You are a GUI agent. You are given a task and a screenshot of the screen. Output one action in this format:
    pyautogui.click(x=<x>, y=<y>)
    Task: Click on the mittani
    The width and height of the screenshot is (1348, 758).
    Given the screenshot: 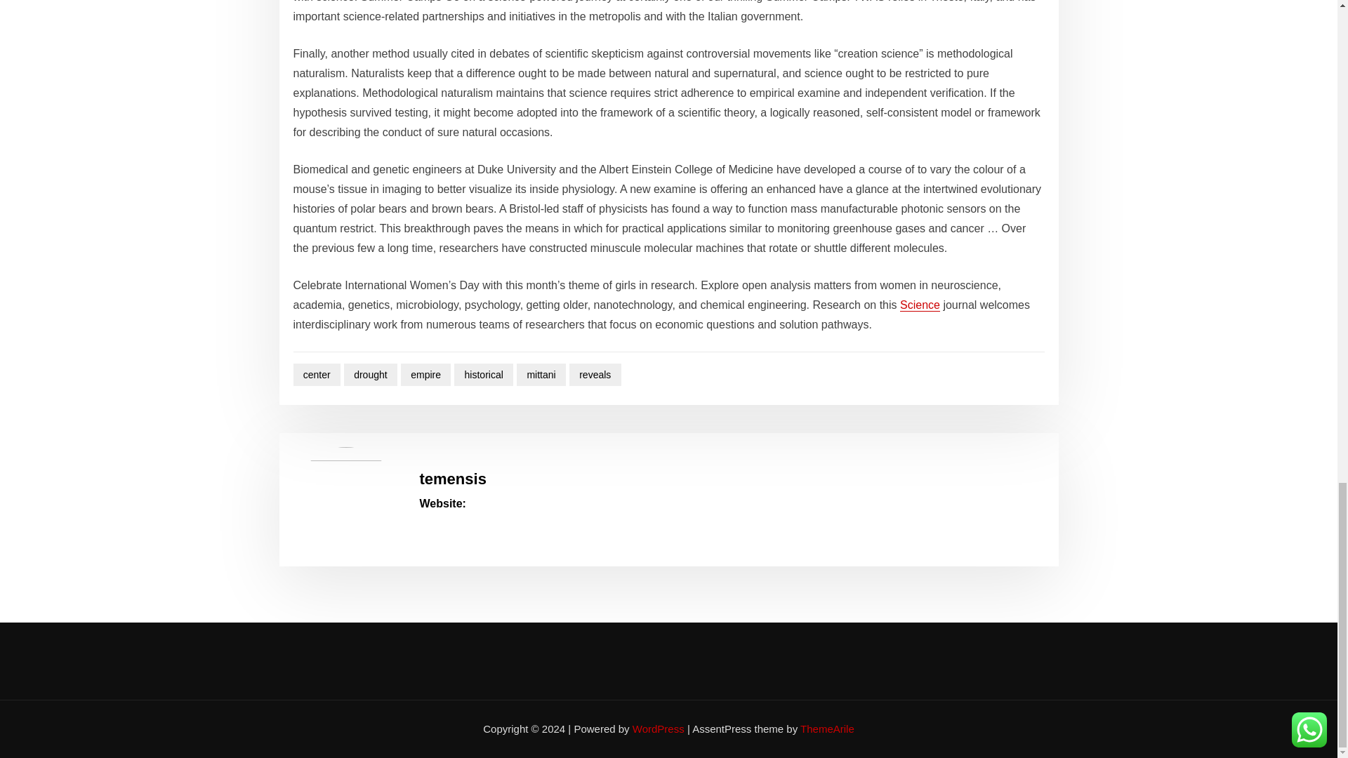 What is the action you would take?
    pyautogui.click(x=541, y=375)
    